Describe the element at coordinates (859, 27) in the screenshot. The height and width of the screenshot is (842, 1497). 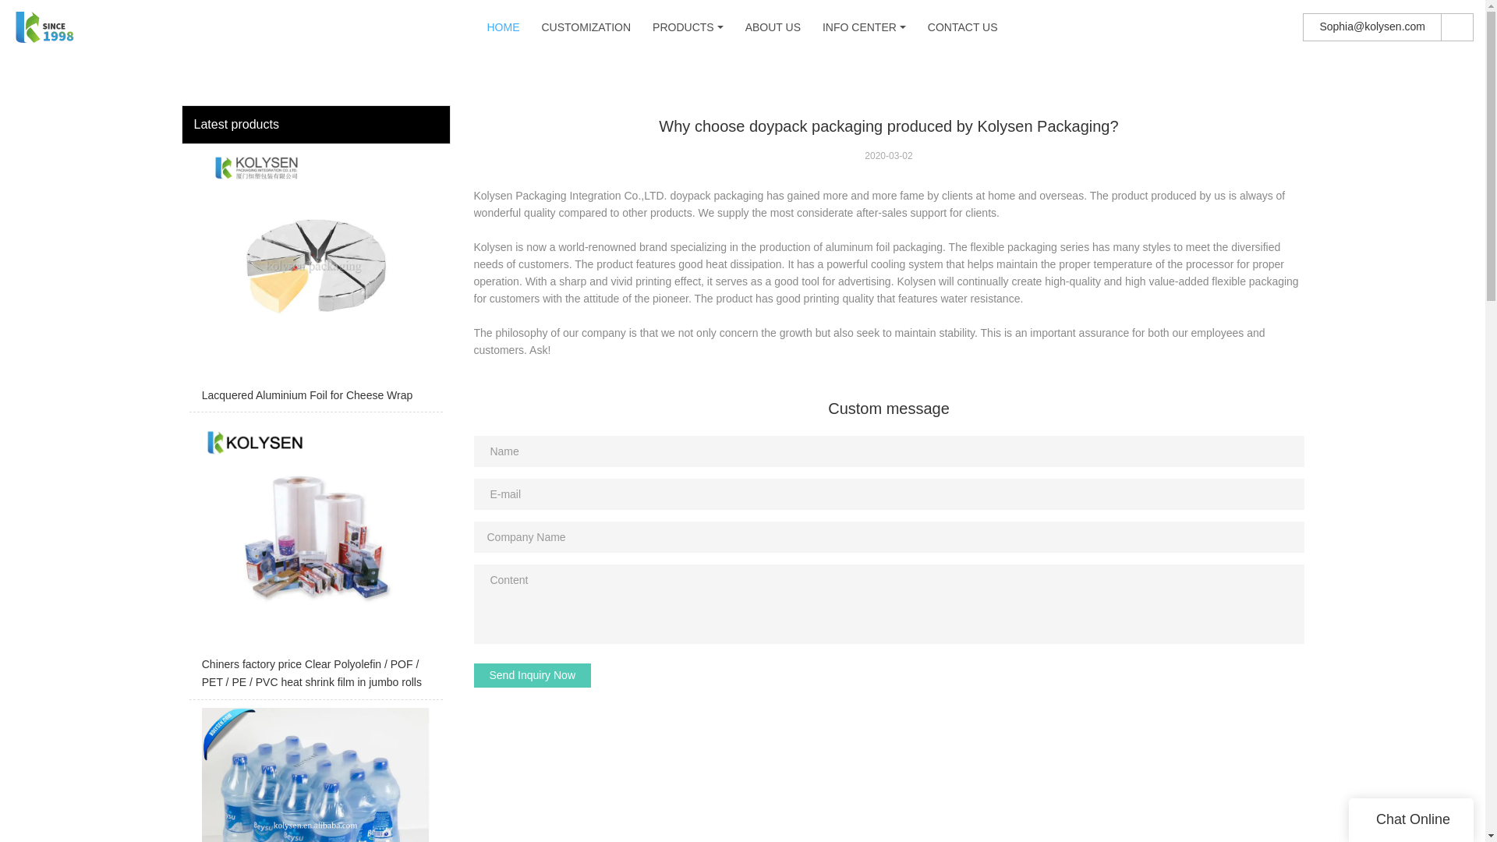
I see `INFO CENTER` at that location.